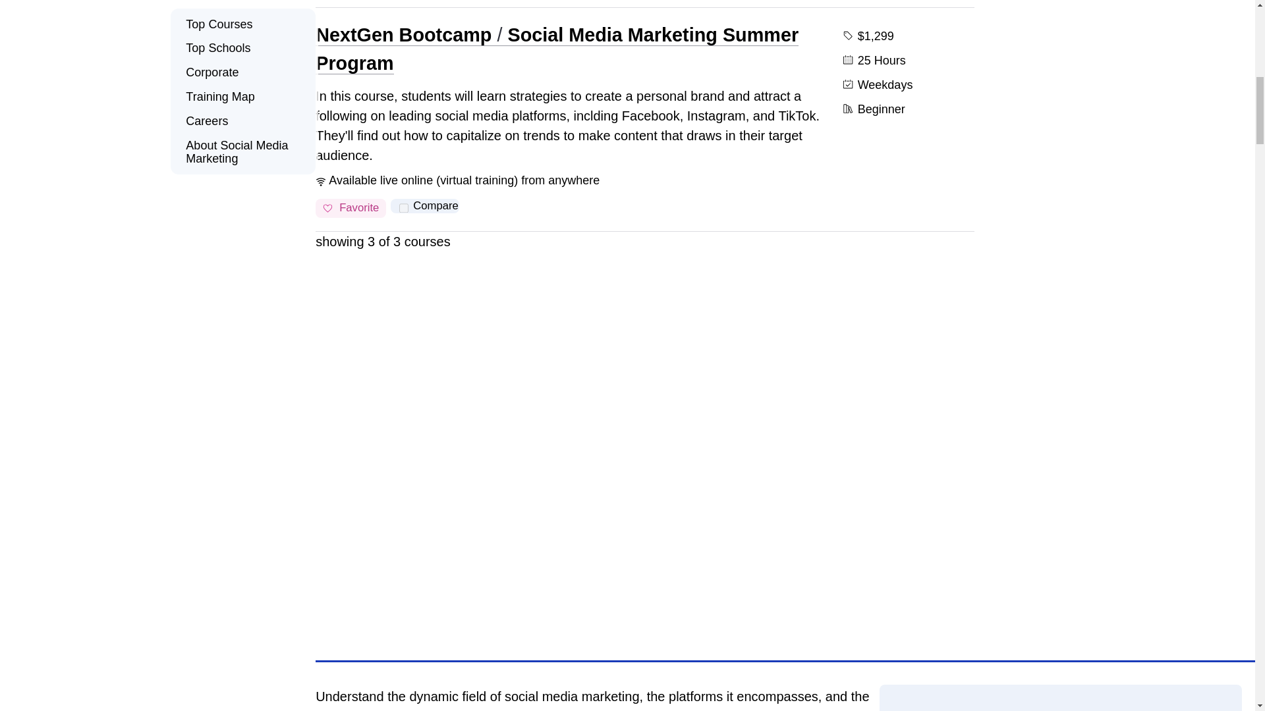 Image resolution: width=1265 pixels, height=711 pixels. What do you see at coordinates (403, 208) in the screenshot?
I see `4665` at bounding box center [403, 208].